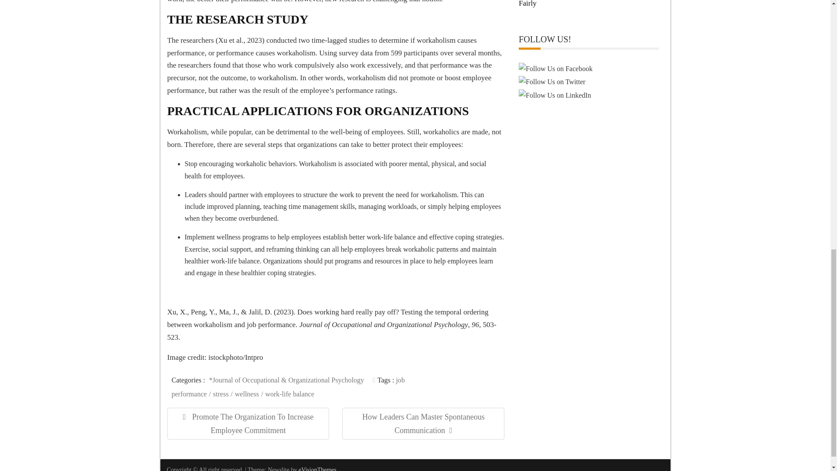 This screenshot has height=471, width=837. Describe the element at coordinates (249, 394) in the screenshot. I see `wellness` at that location.